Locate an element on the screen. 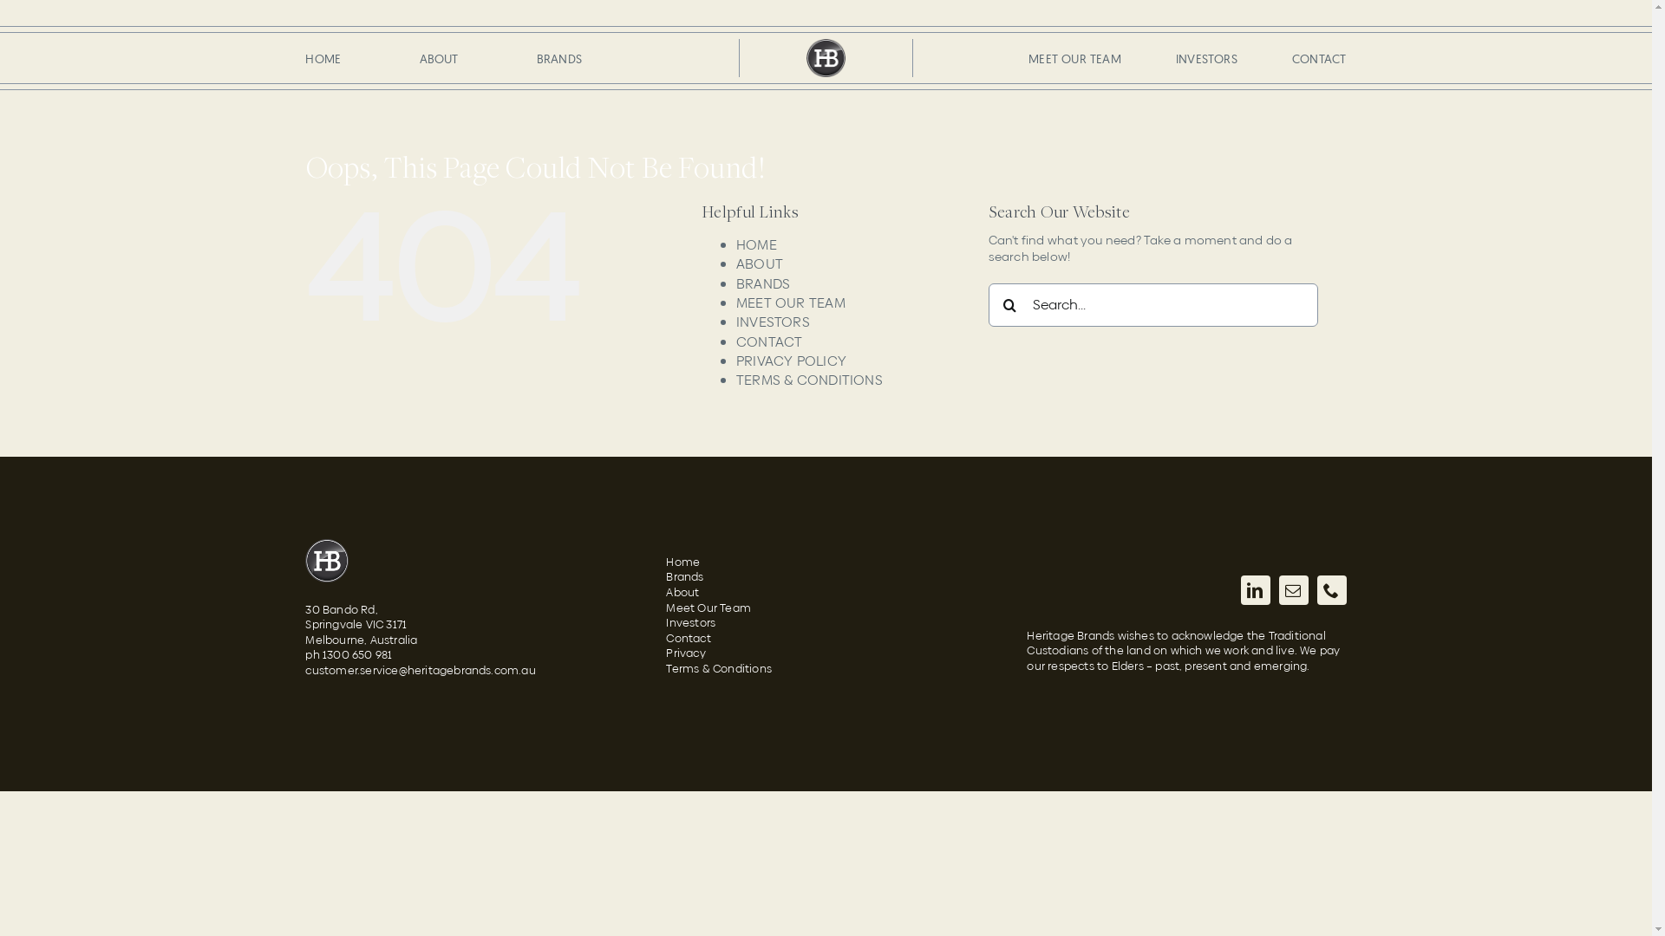  Terms & Conditions is located at coordinates (826, 669).